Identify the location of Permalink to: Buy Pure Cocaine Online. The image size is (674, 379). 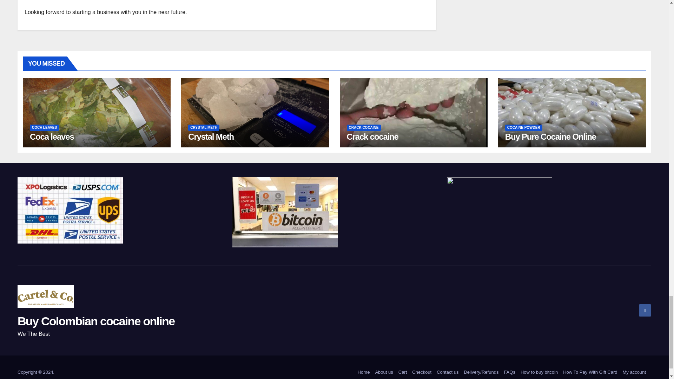
(550, 136).